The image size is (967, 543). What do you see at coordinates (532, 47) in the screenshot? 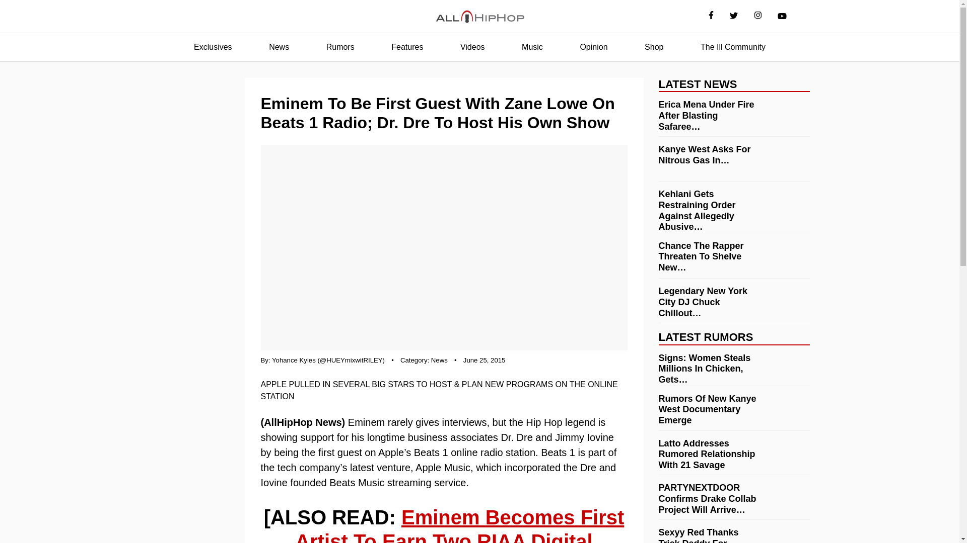
I see `Music` at bounding box center [532, 47].